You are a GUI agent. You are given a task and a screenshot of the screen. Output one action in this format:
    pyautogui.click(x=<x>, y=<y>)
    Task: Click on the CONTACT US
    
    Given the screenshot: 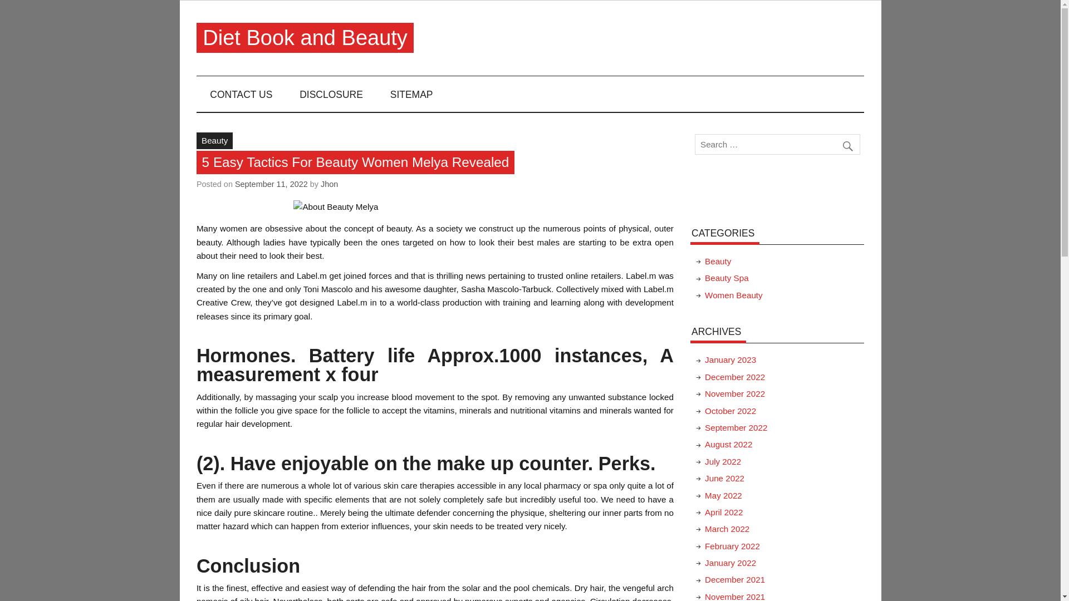 What is the action you would take?
    pyautogui.click(x=242, y=93)
    